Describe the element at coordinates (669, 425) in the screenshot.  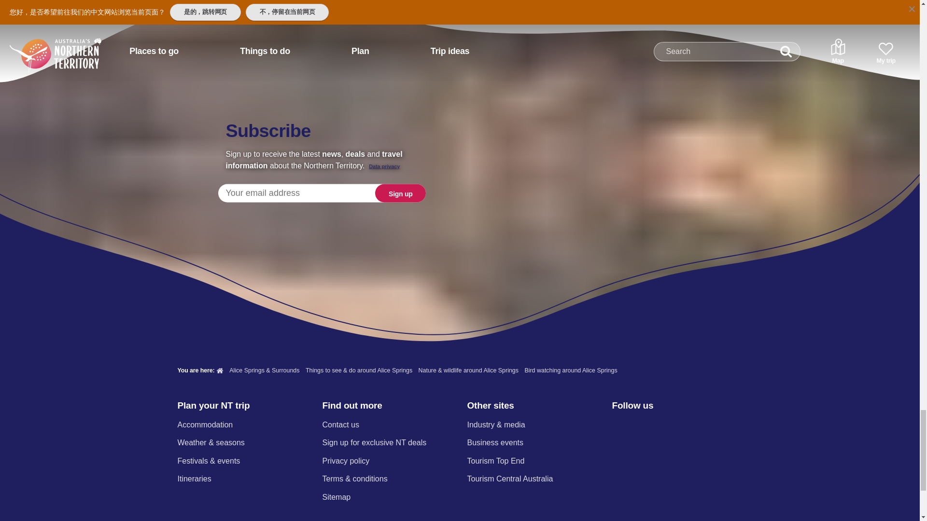
I see `Twitter` at that location.